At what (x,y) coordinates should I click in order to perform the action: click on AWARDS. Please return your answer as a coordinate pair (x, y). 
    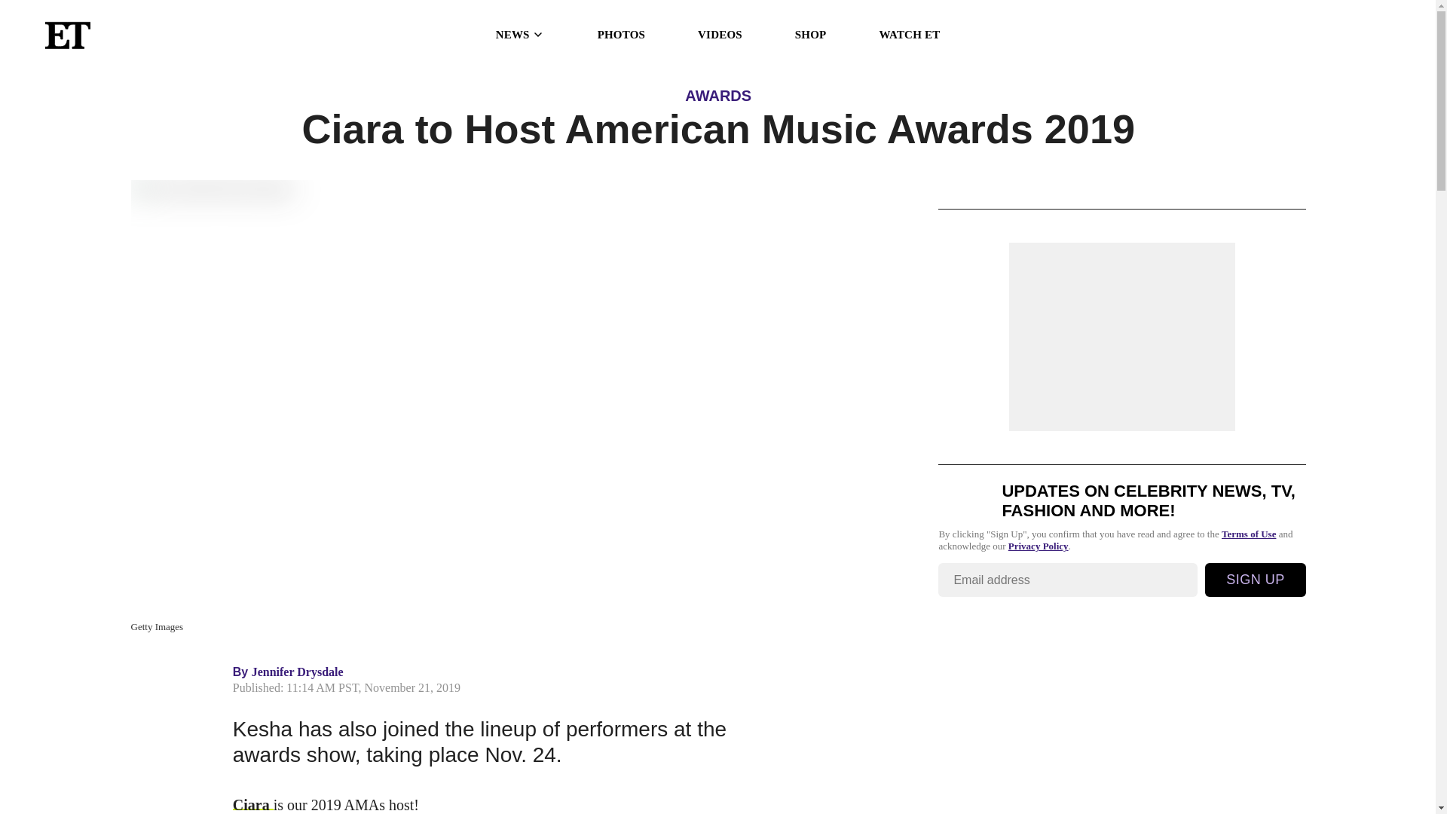
    Looking at the image, I should click on (717, 95).